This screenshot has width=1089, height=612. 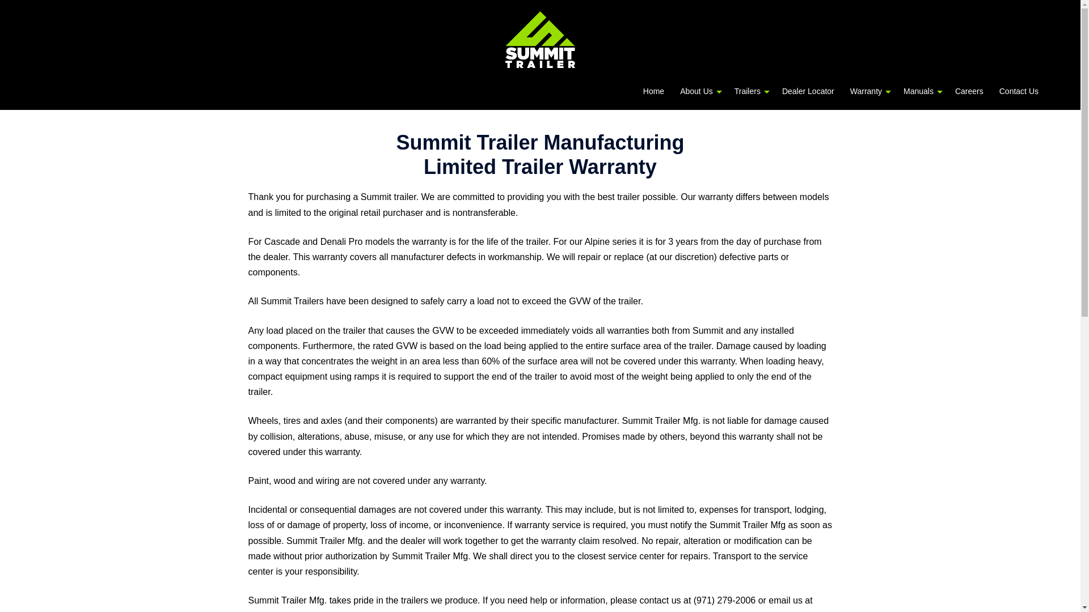 I want to click on Summit Trailer Manufacturing, so click(x=540, y=43).